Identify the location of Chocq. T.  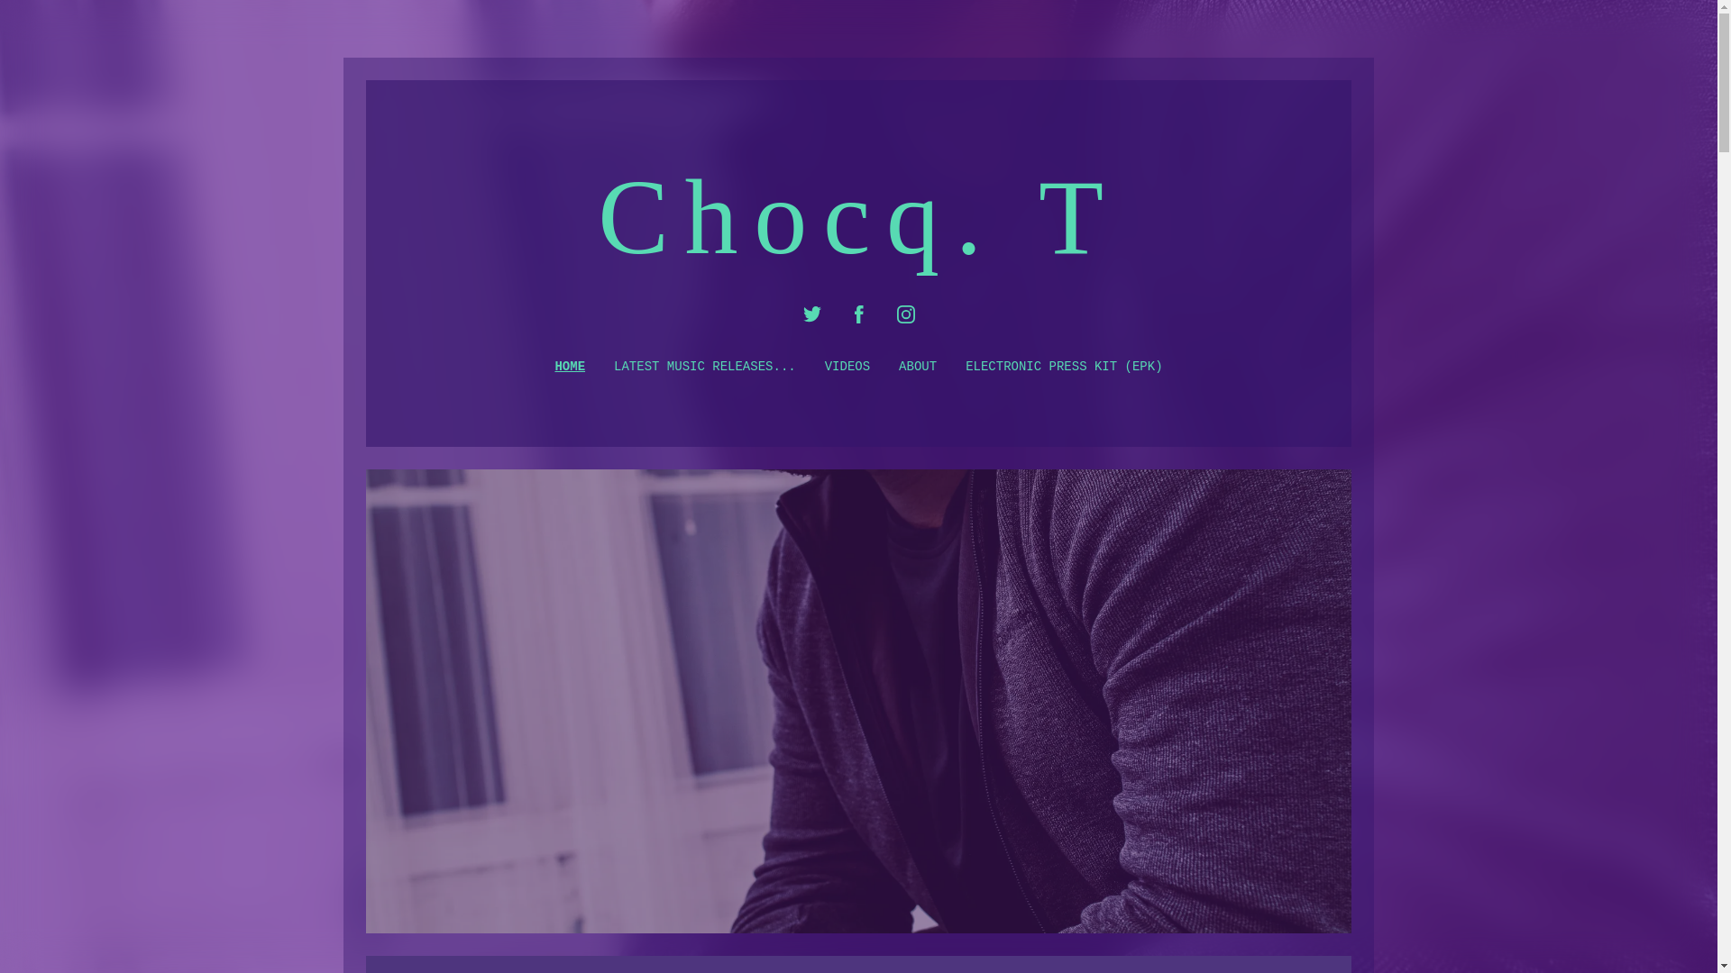
(858, 247).